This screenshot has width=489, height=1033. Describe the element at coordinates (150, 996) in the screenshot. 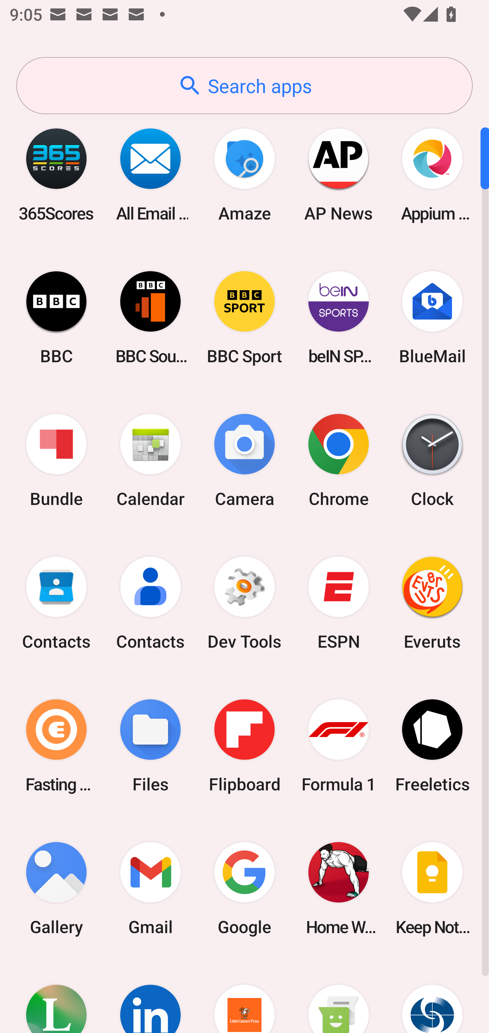

I see `LinkedIn` at that location.